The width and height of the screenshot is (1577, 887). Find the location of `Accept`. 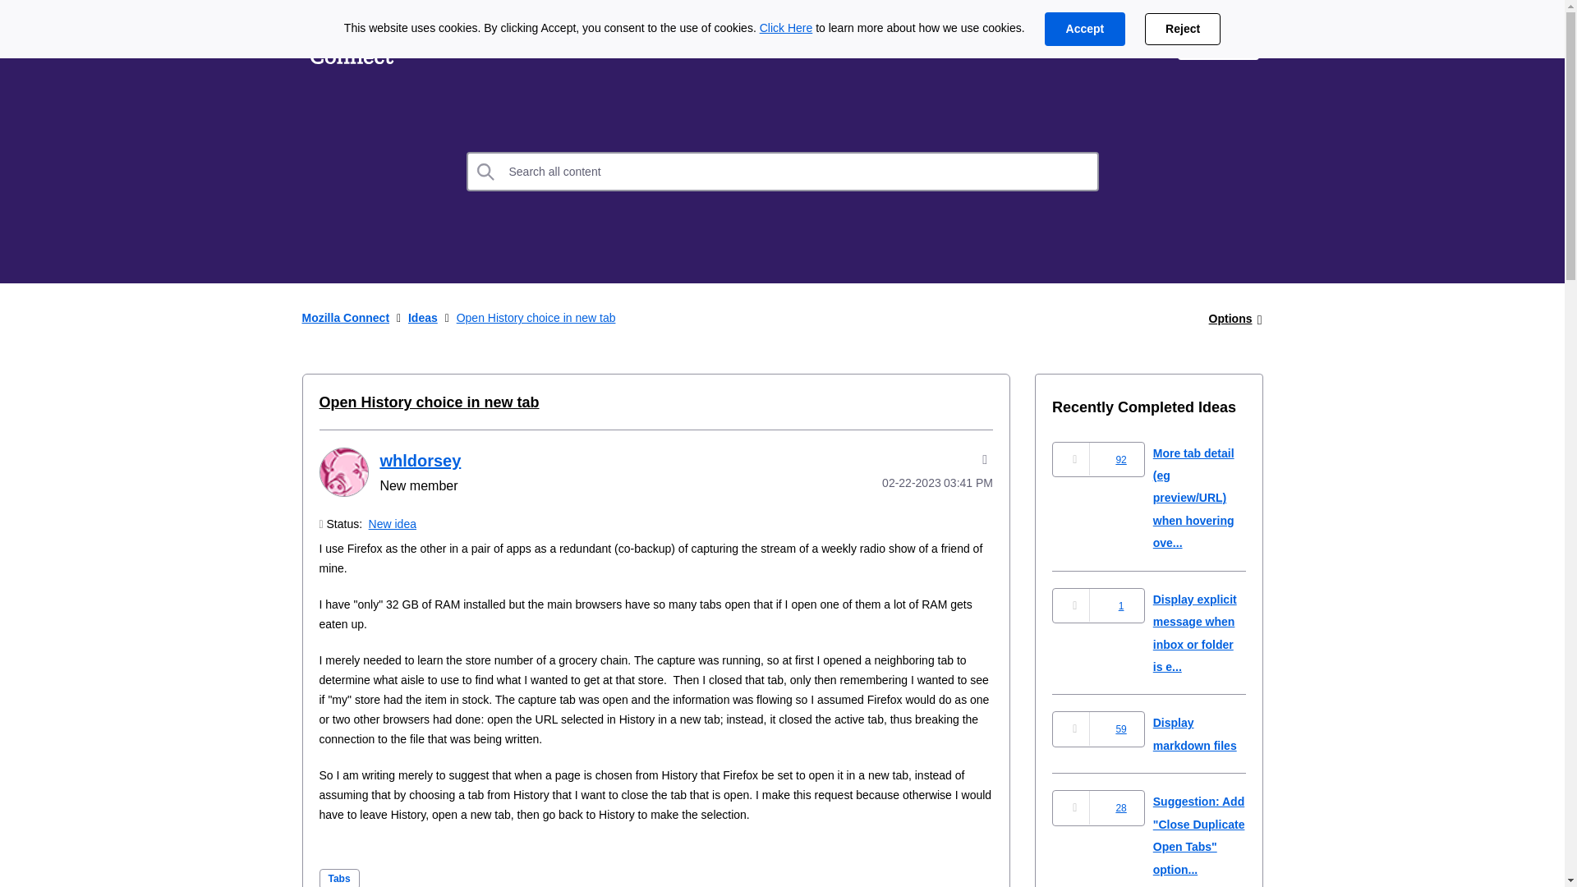

Accept is located at coordinates (1084, 30).